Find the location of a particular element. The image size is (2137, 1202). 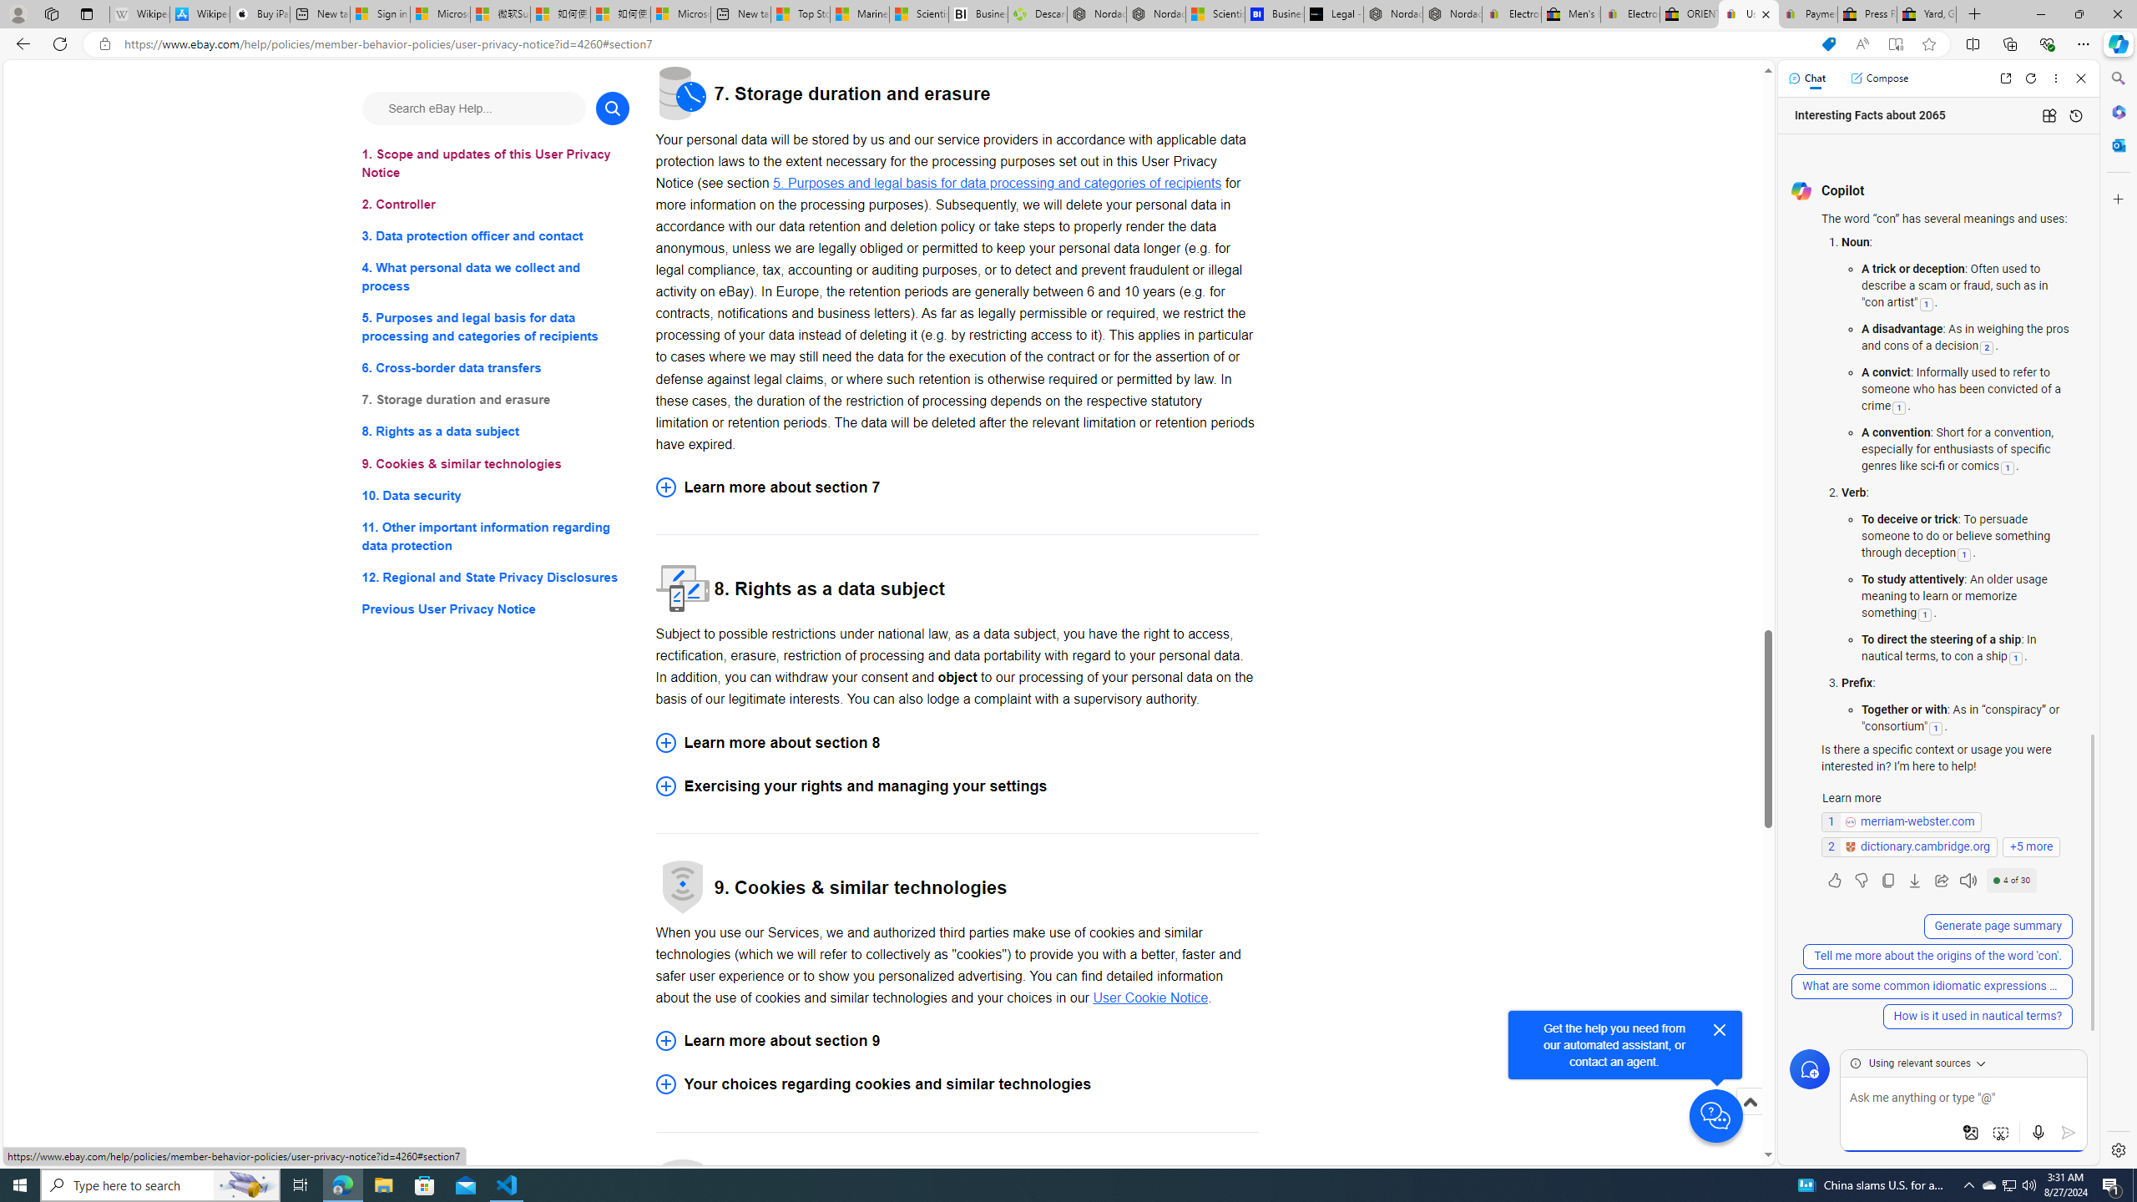

Compose is located at coordinates (1879, 78).